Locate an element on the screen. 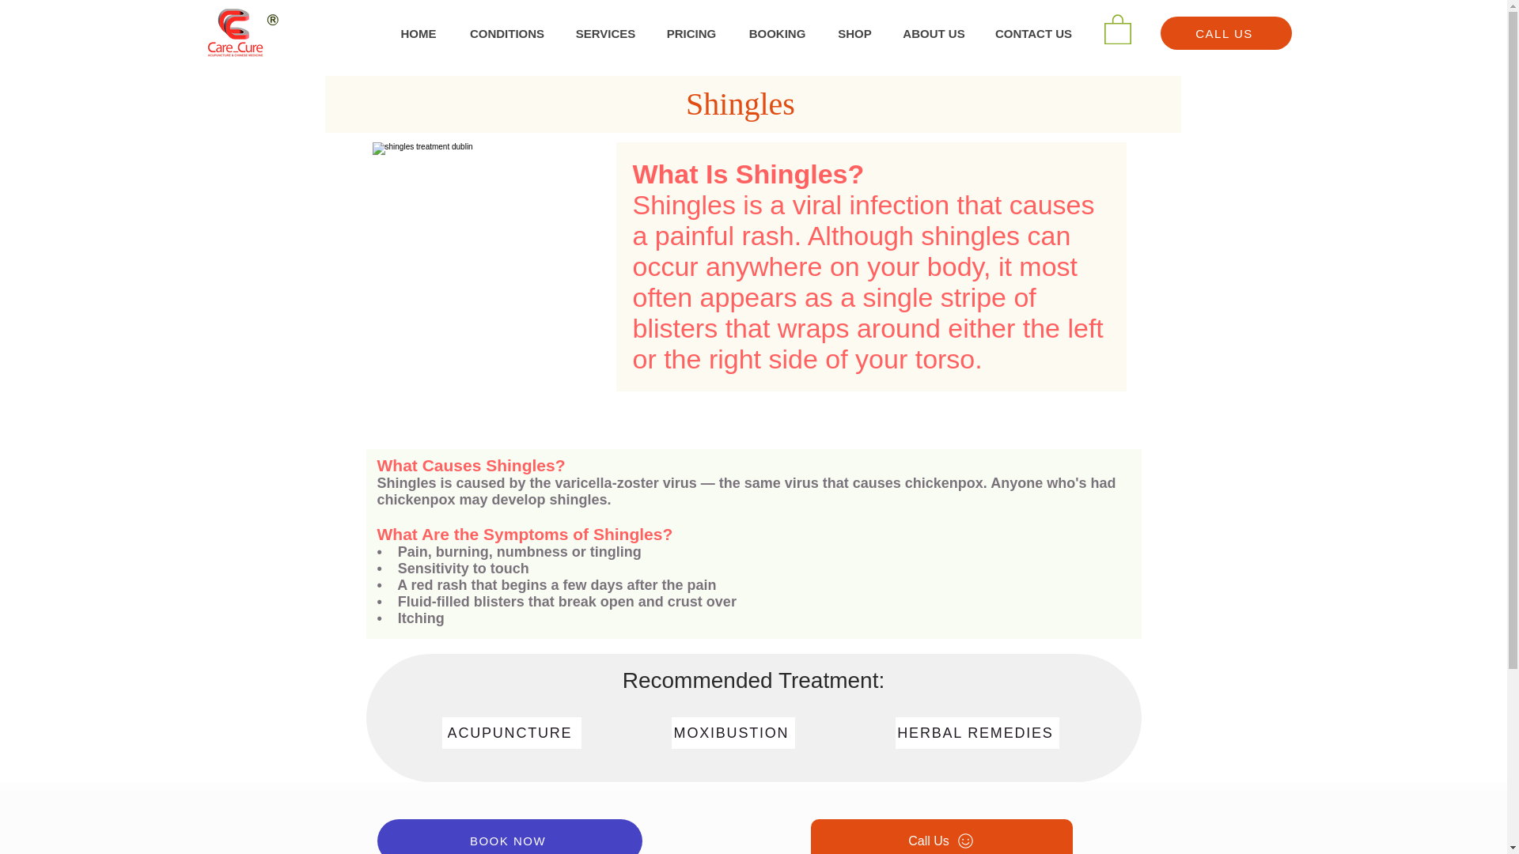  SERVICES is located at coordinates (604, 33).